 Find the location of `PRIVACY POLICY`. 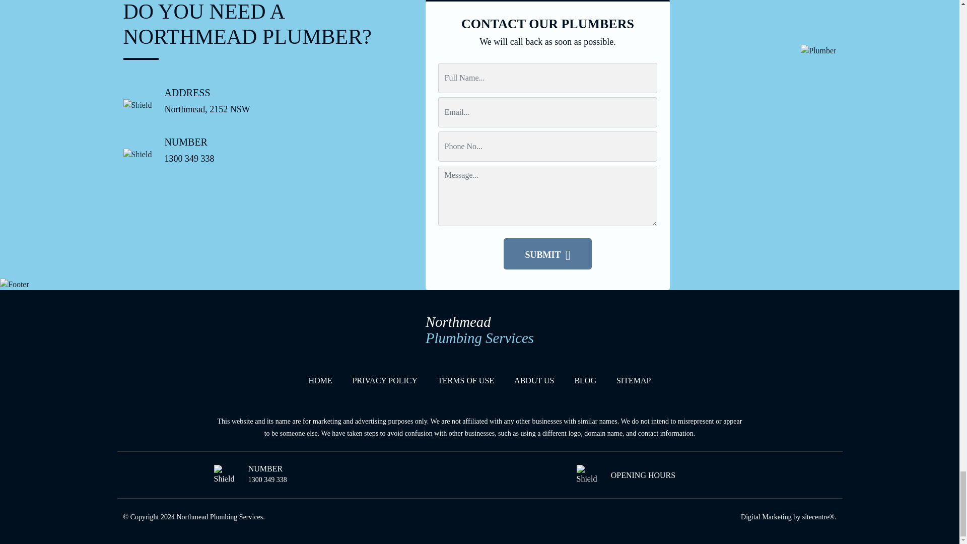

PRIVACY POLICY is located at coordinates (385, 380).